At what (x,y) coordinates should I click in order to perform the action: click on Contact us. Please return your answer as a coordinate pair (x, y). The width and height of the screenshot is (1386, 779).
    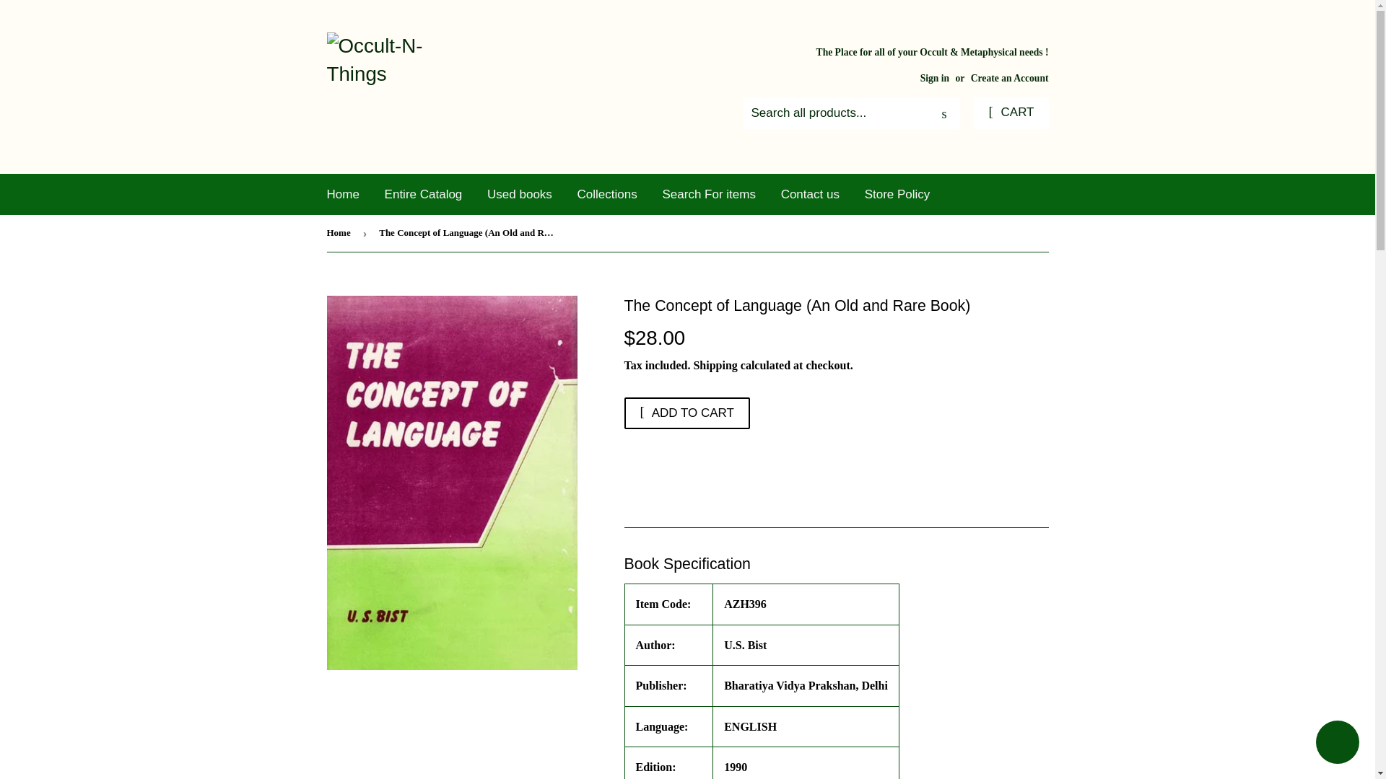
    Looking at the image, I should click on (810, 194).